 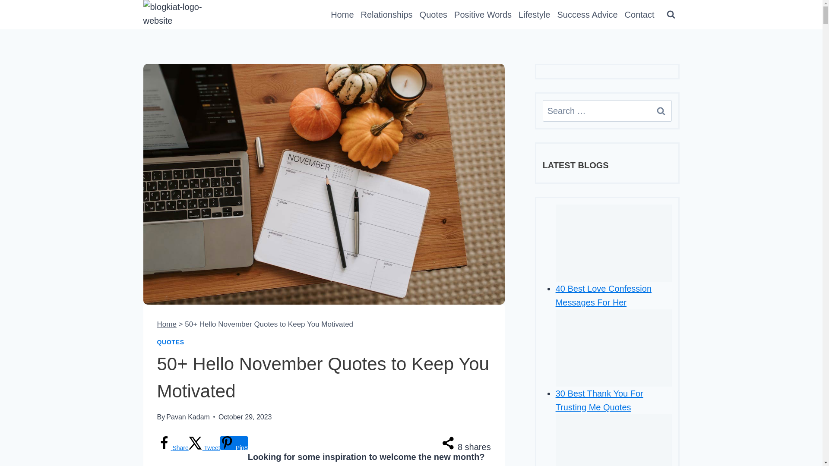 What do you see at coordinates (205, 448) in the screenshot?
I see `Share on X` at bounding box center [205, 448].